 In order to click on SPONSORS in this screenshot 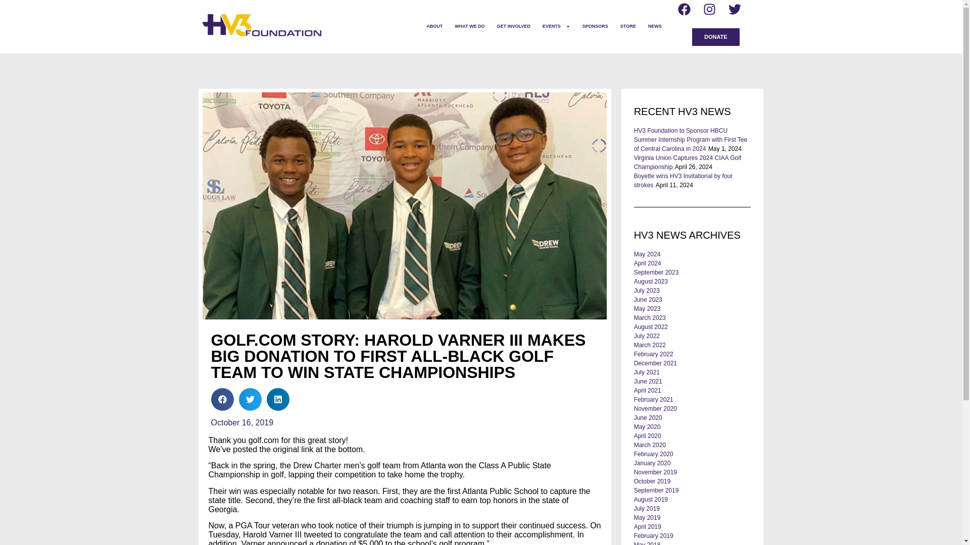, I will do `click(595, 26)`.